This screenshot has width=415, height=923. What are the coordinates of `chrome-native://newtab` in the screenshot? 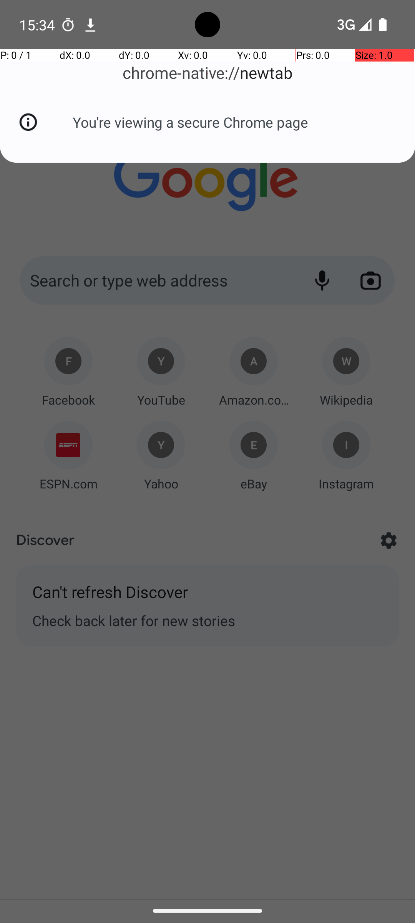 It's located at (207, 73).